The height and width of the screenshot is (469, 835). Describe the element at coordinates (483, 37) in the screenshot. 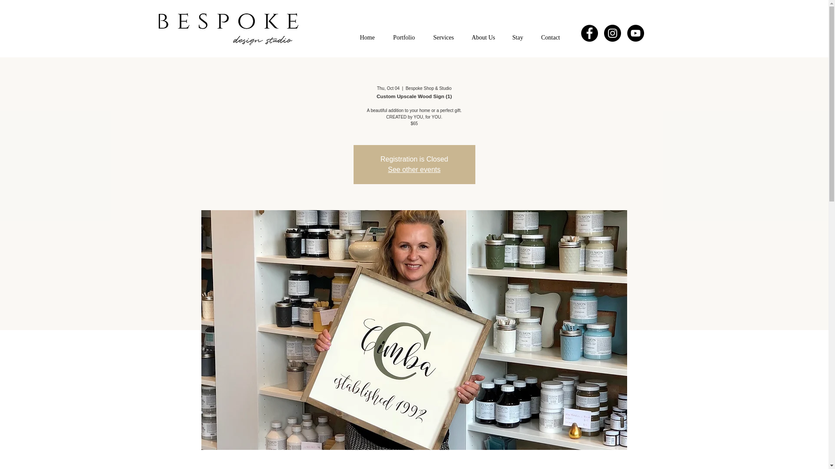

I see `About Us` at that location.